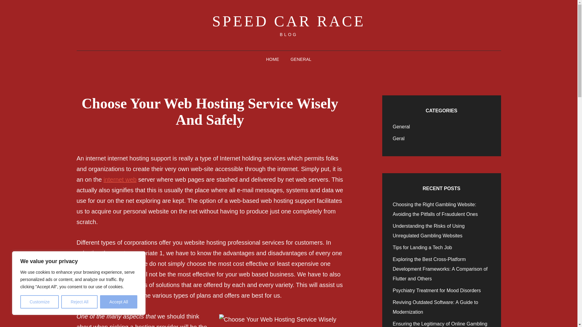  Describe the element at coordinates (289, 21) in the screenshot. I see `SPEED CAR RACE` at that location.